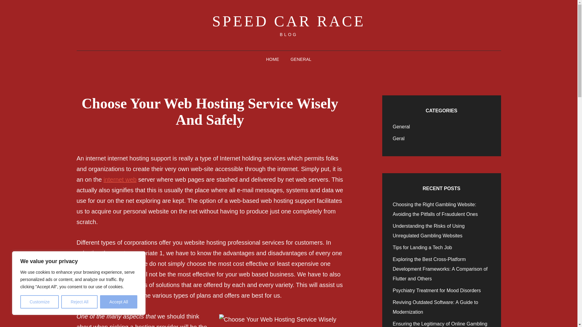  Describe the element at coordinates (289, 21) in the screenshot. I see `SPEED CAR RACE` at that location.